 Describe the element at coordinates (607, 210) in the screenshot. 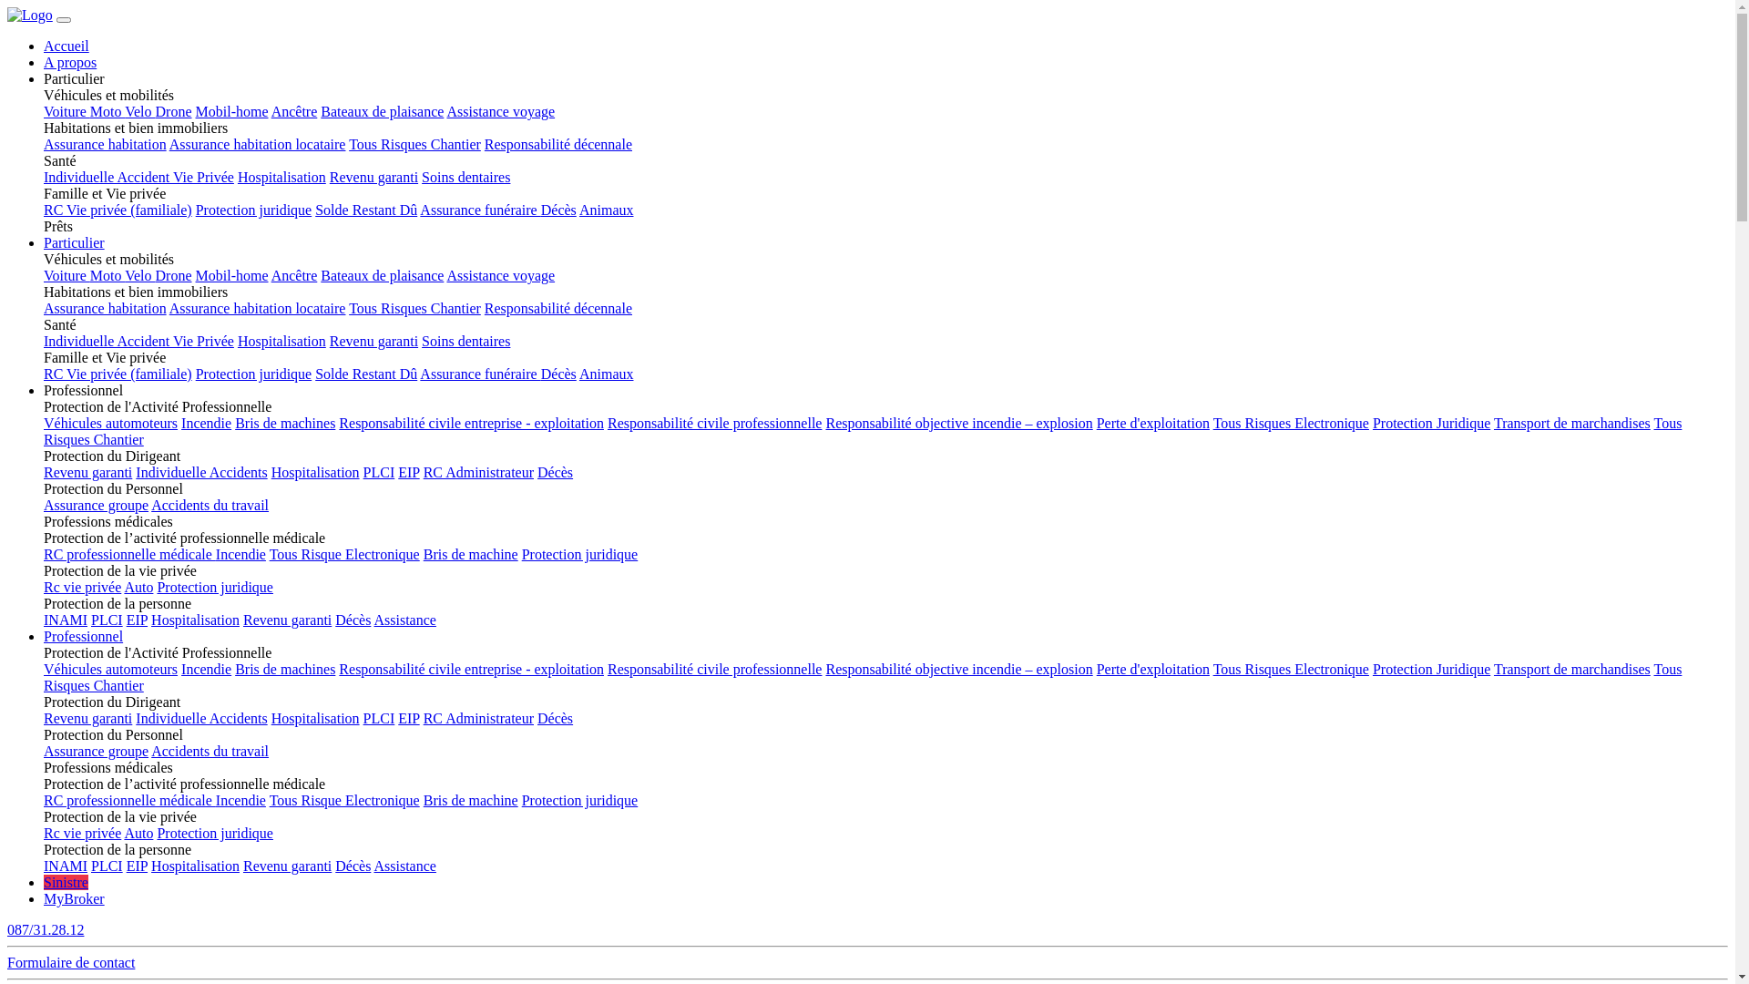

I see `Animaux` at that location.